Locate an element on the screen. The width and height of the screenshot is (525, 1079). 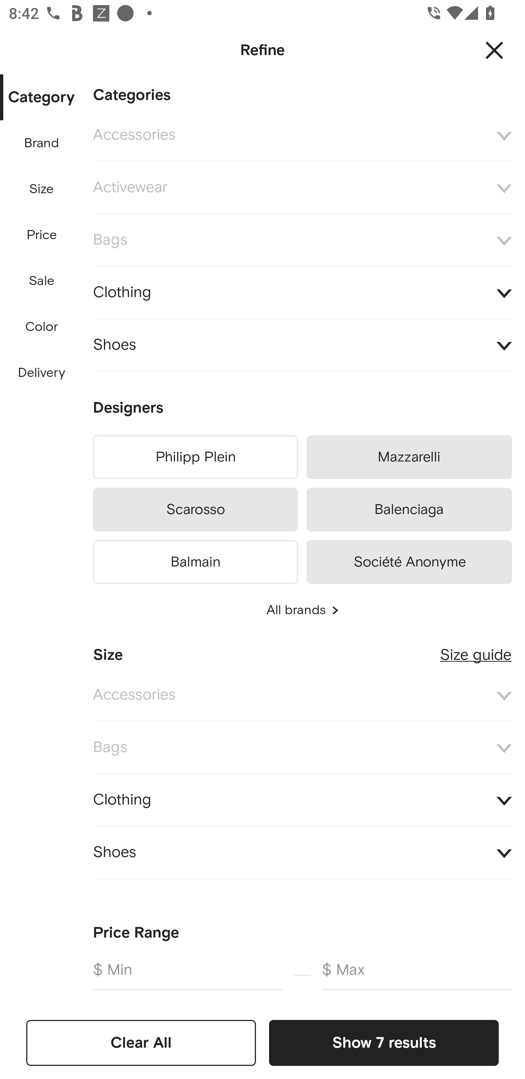
Brand is located at coordinates (42, 143).